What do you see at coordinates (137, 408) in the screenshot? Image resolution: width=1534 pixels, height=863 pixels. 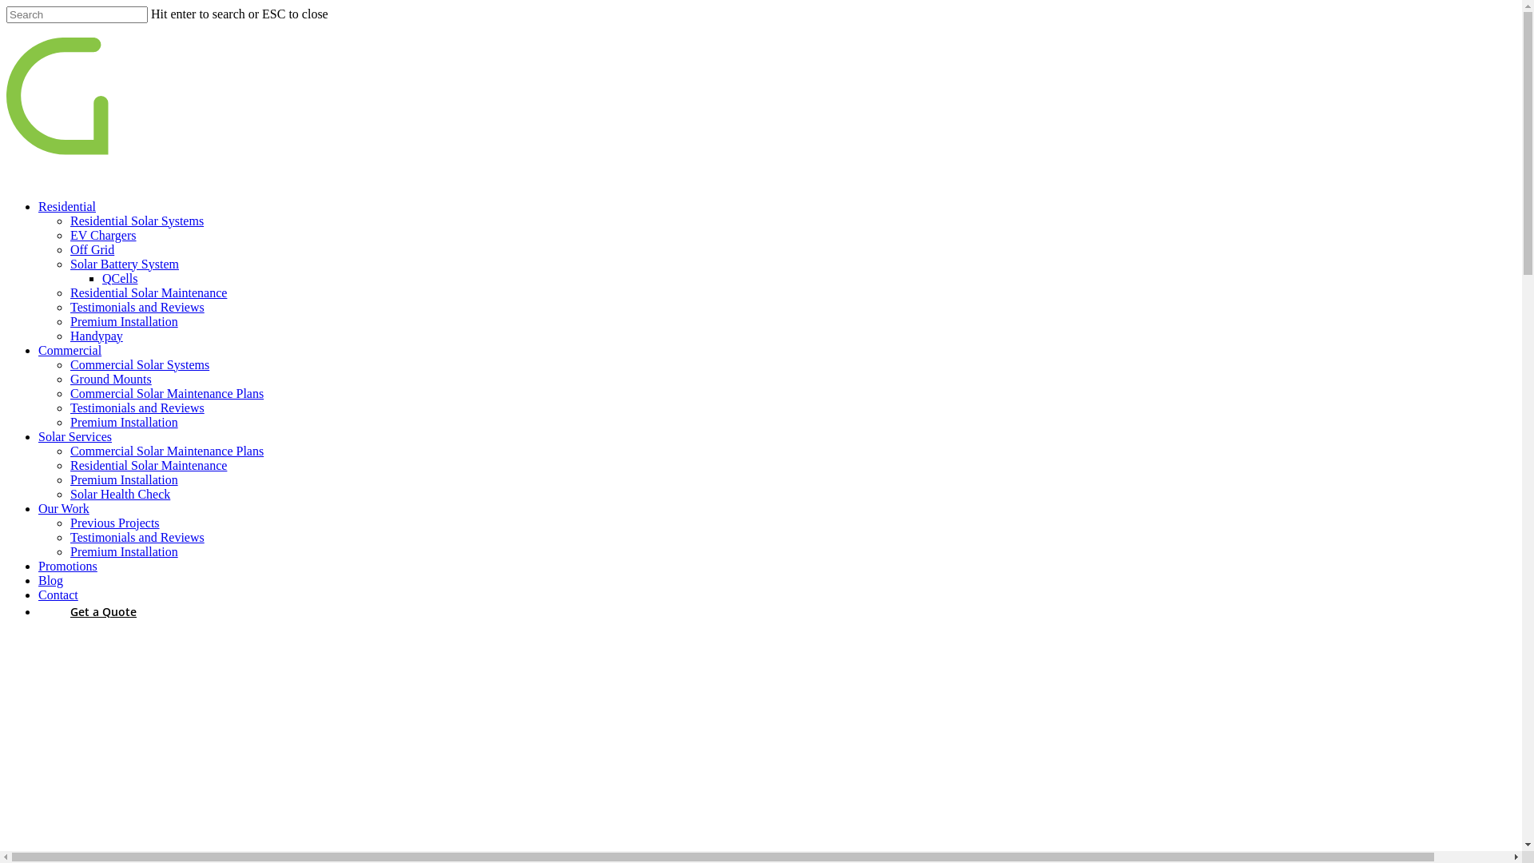 I see `Testimonials and Reviews` at bounding box center [137, 408].